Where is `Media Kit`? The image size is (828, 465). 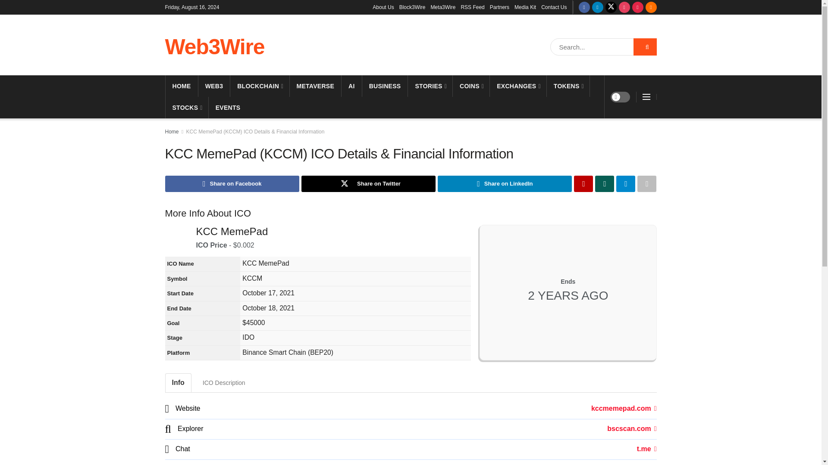
Media Kit is located at coordinates (525, 7).